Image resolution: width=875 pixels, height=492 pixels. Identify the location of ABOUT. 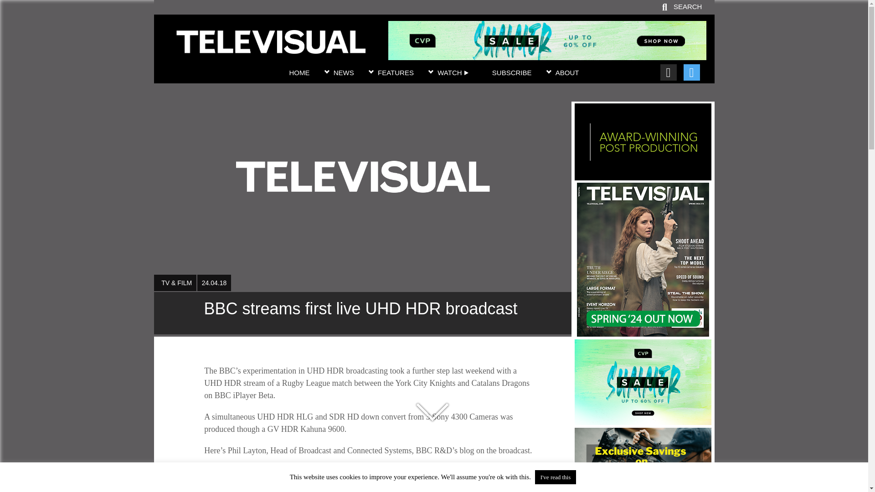
(567, 73).